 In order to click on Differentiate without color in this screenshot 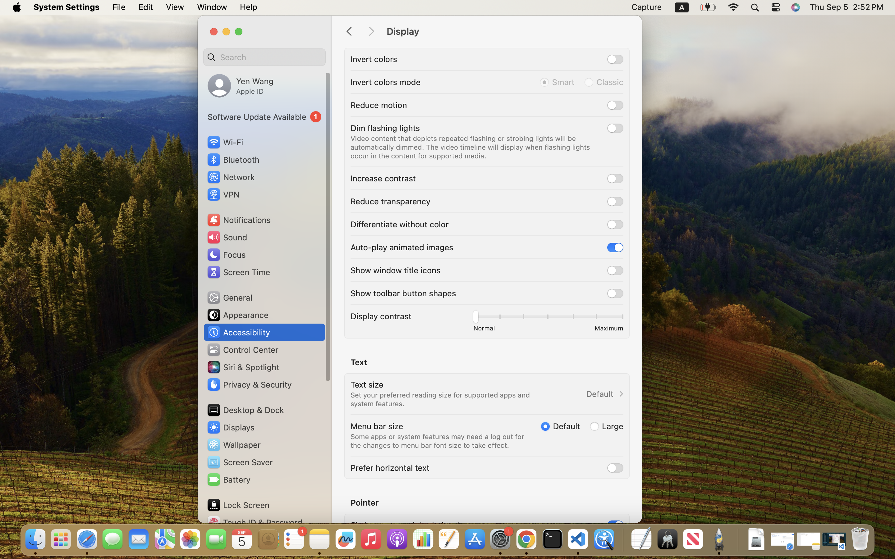, I will do `click(400, 224)`.